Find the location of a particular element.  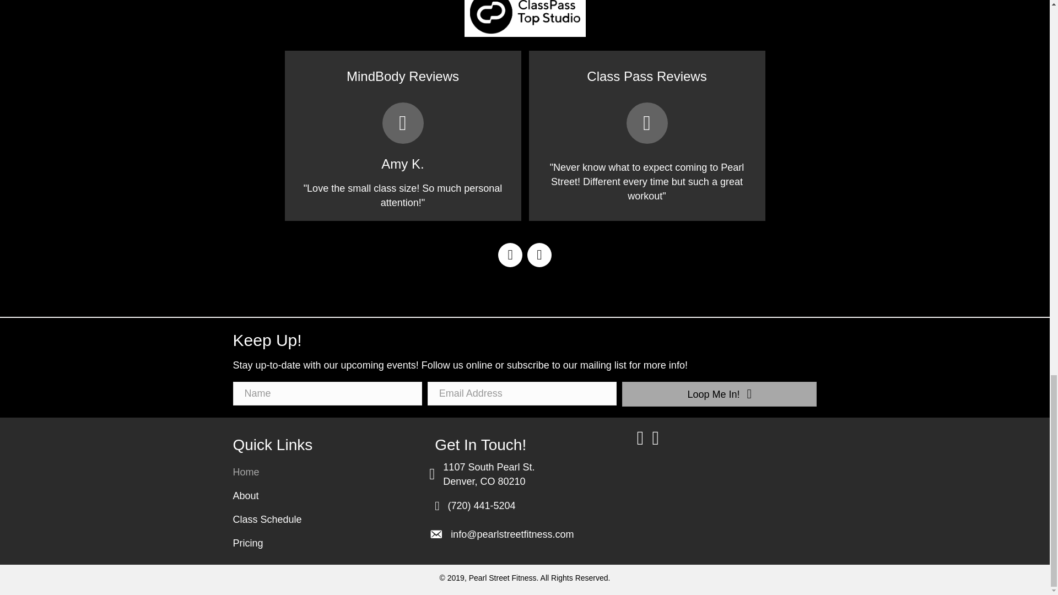

Pricing is located at coordinates (319, 543).